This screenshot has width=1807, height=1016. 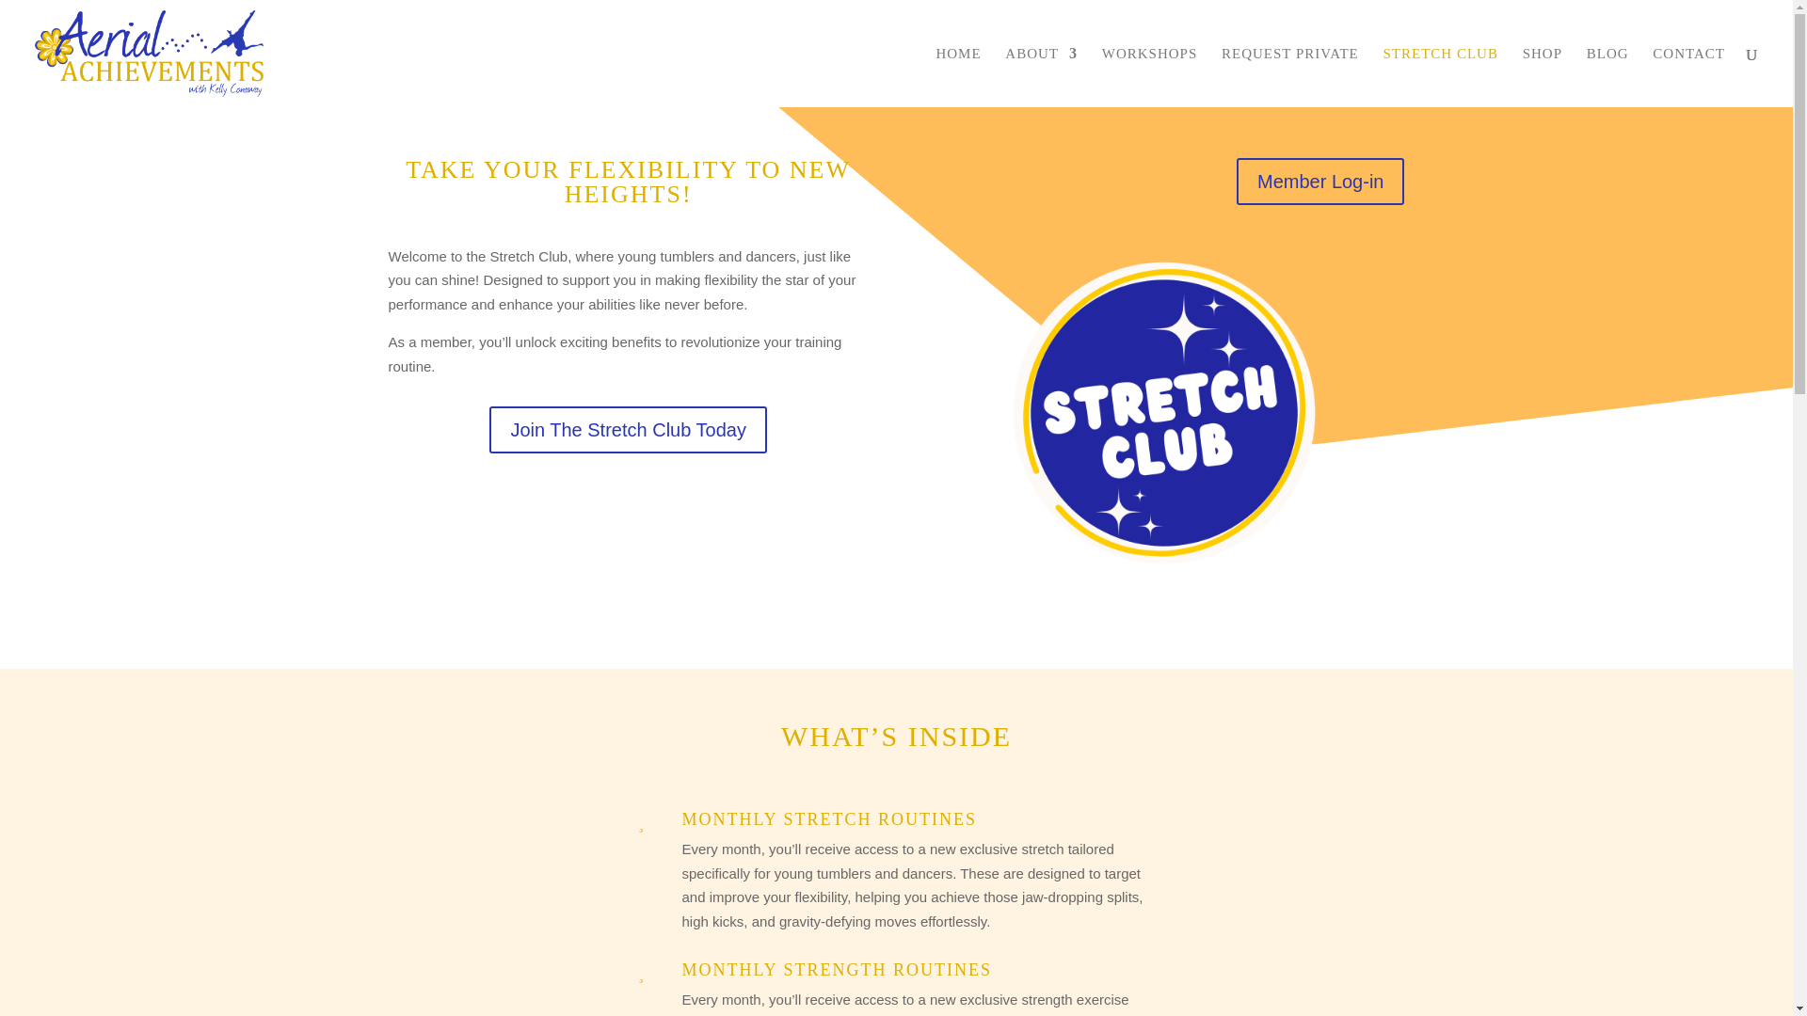 I want to click on Member Log-in, so click(x=1320, y=182).